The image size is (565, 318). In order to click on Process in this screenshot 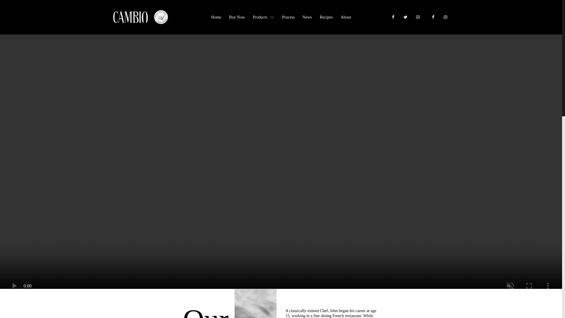, I will do `click(288, 17)`.